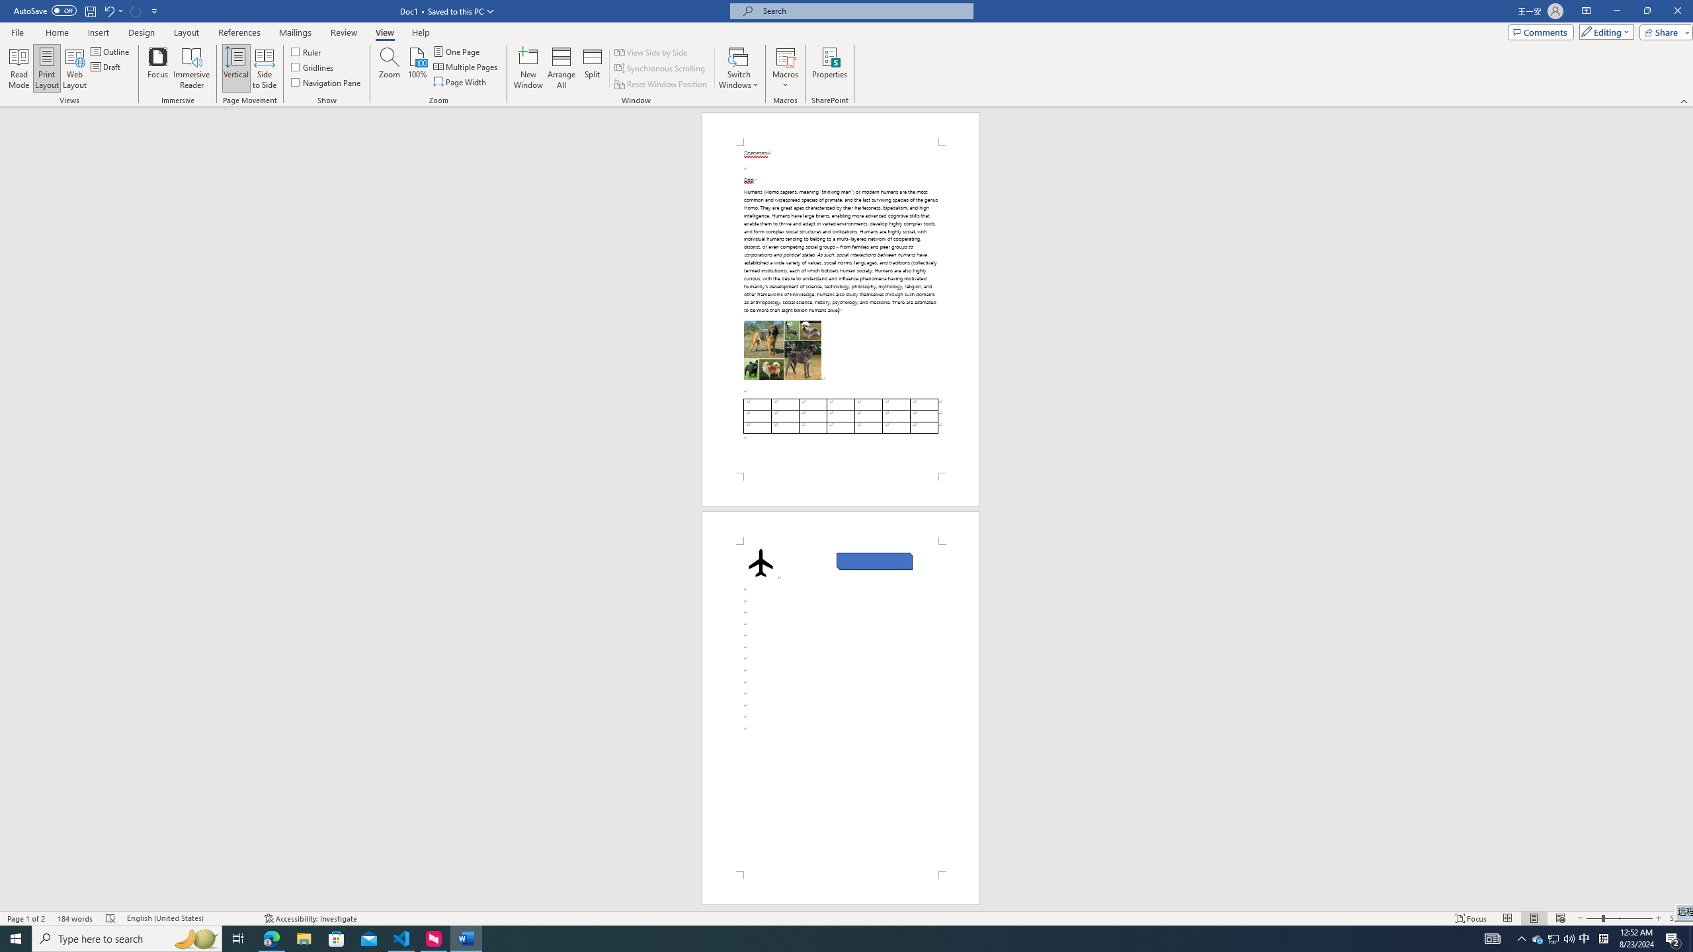 The width and height of the screenshot is (1693, 952). What do you see at coordinates (389, 68) in the screenshot?
I see `Zoom...` at bounding box center [389, 68].